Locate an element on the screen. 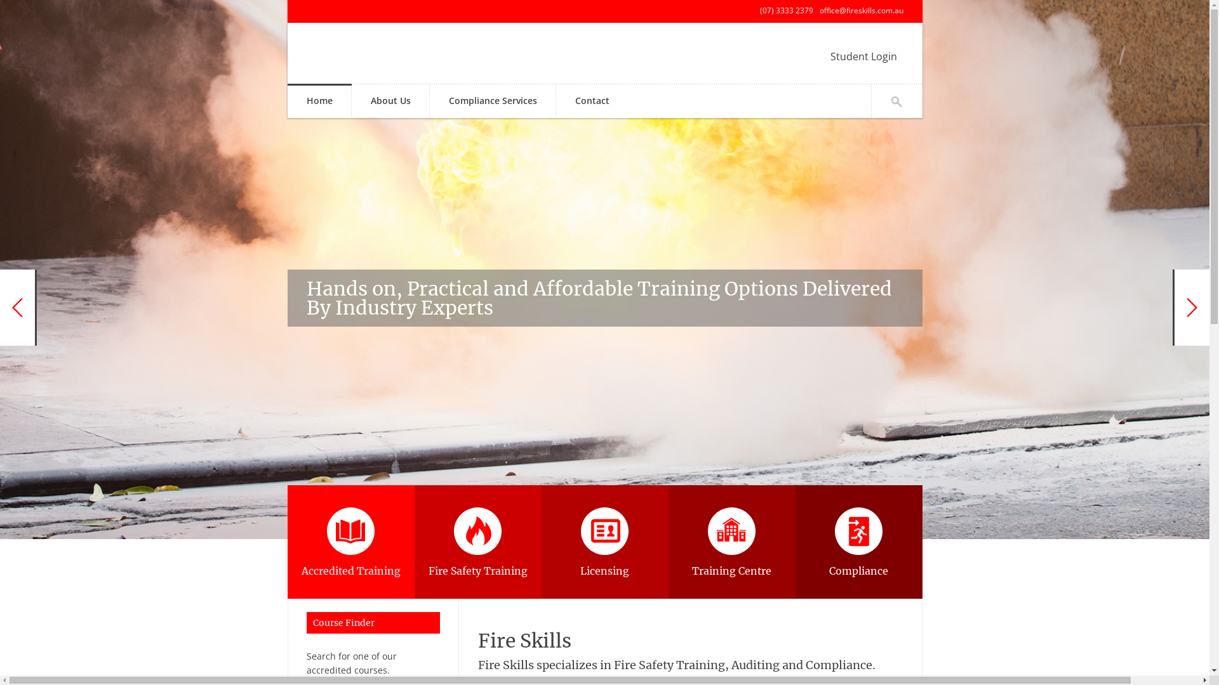 The height and width of the screenshot is (685, 1219). (07) 3333 2379 is located at coordinates (786, 10).